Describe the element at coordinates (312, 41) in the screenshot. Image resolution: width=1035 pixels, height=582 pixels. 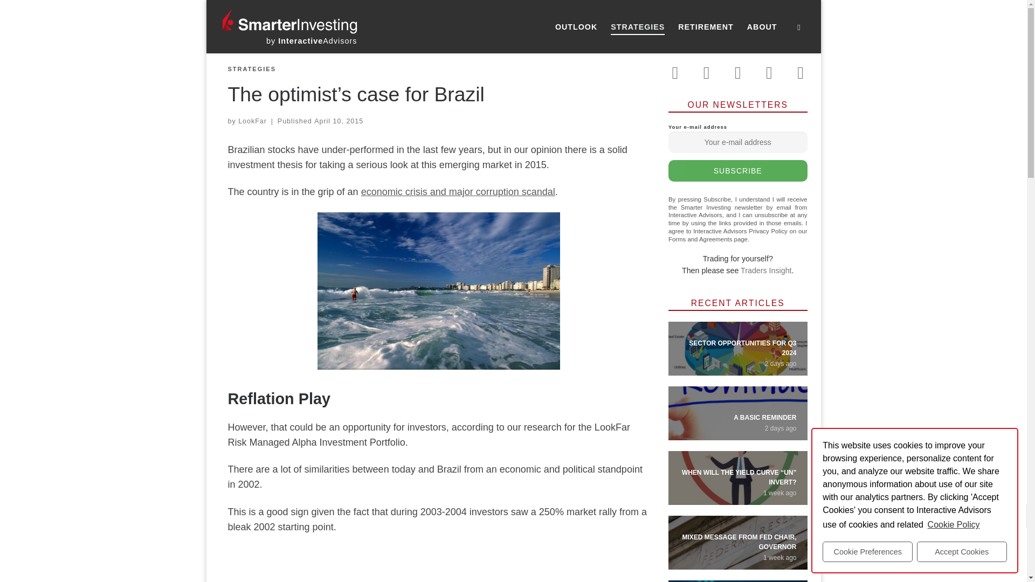
I see `by InteractiveAdvisors` at that location.